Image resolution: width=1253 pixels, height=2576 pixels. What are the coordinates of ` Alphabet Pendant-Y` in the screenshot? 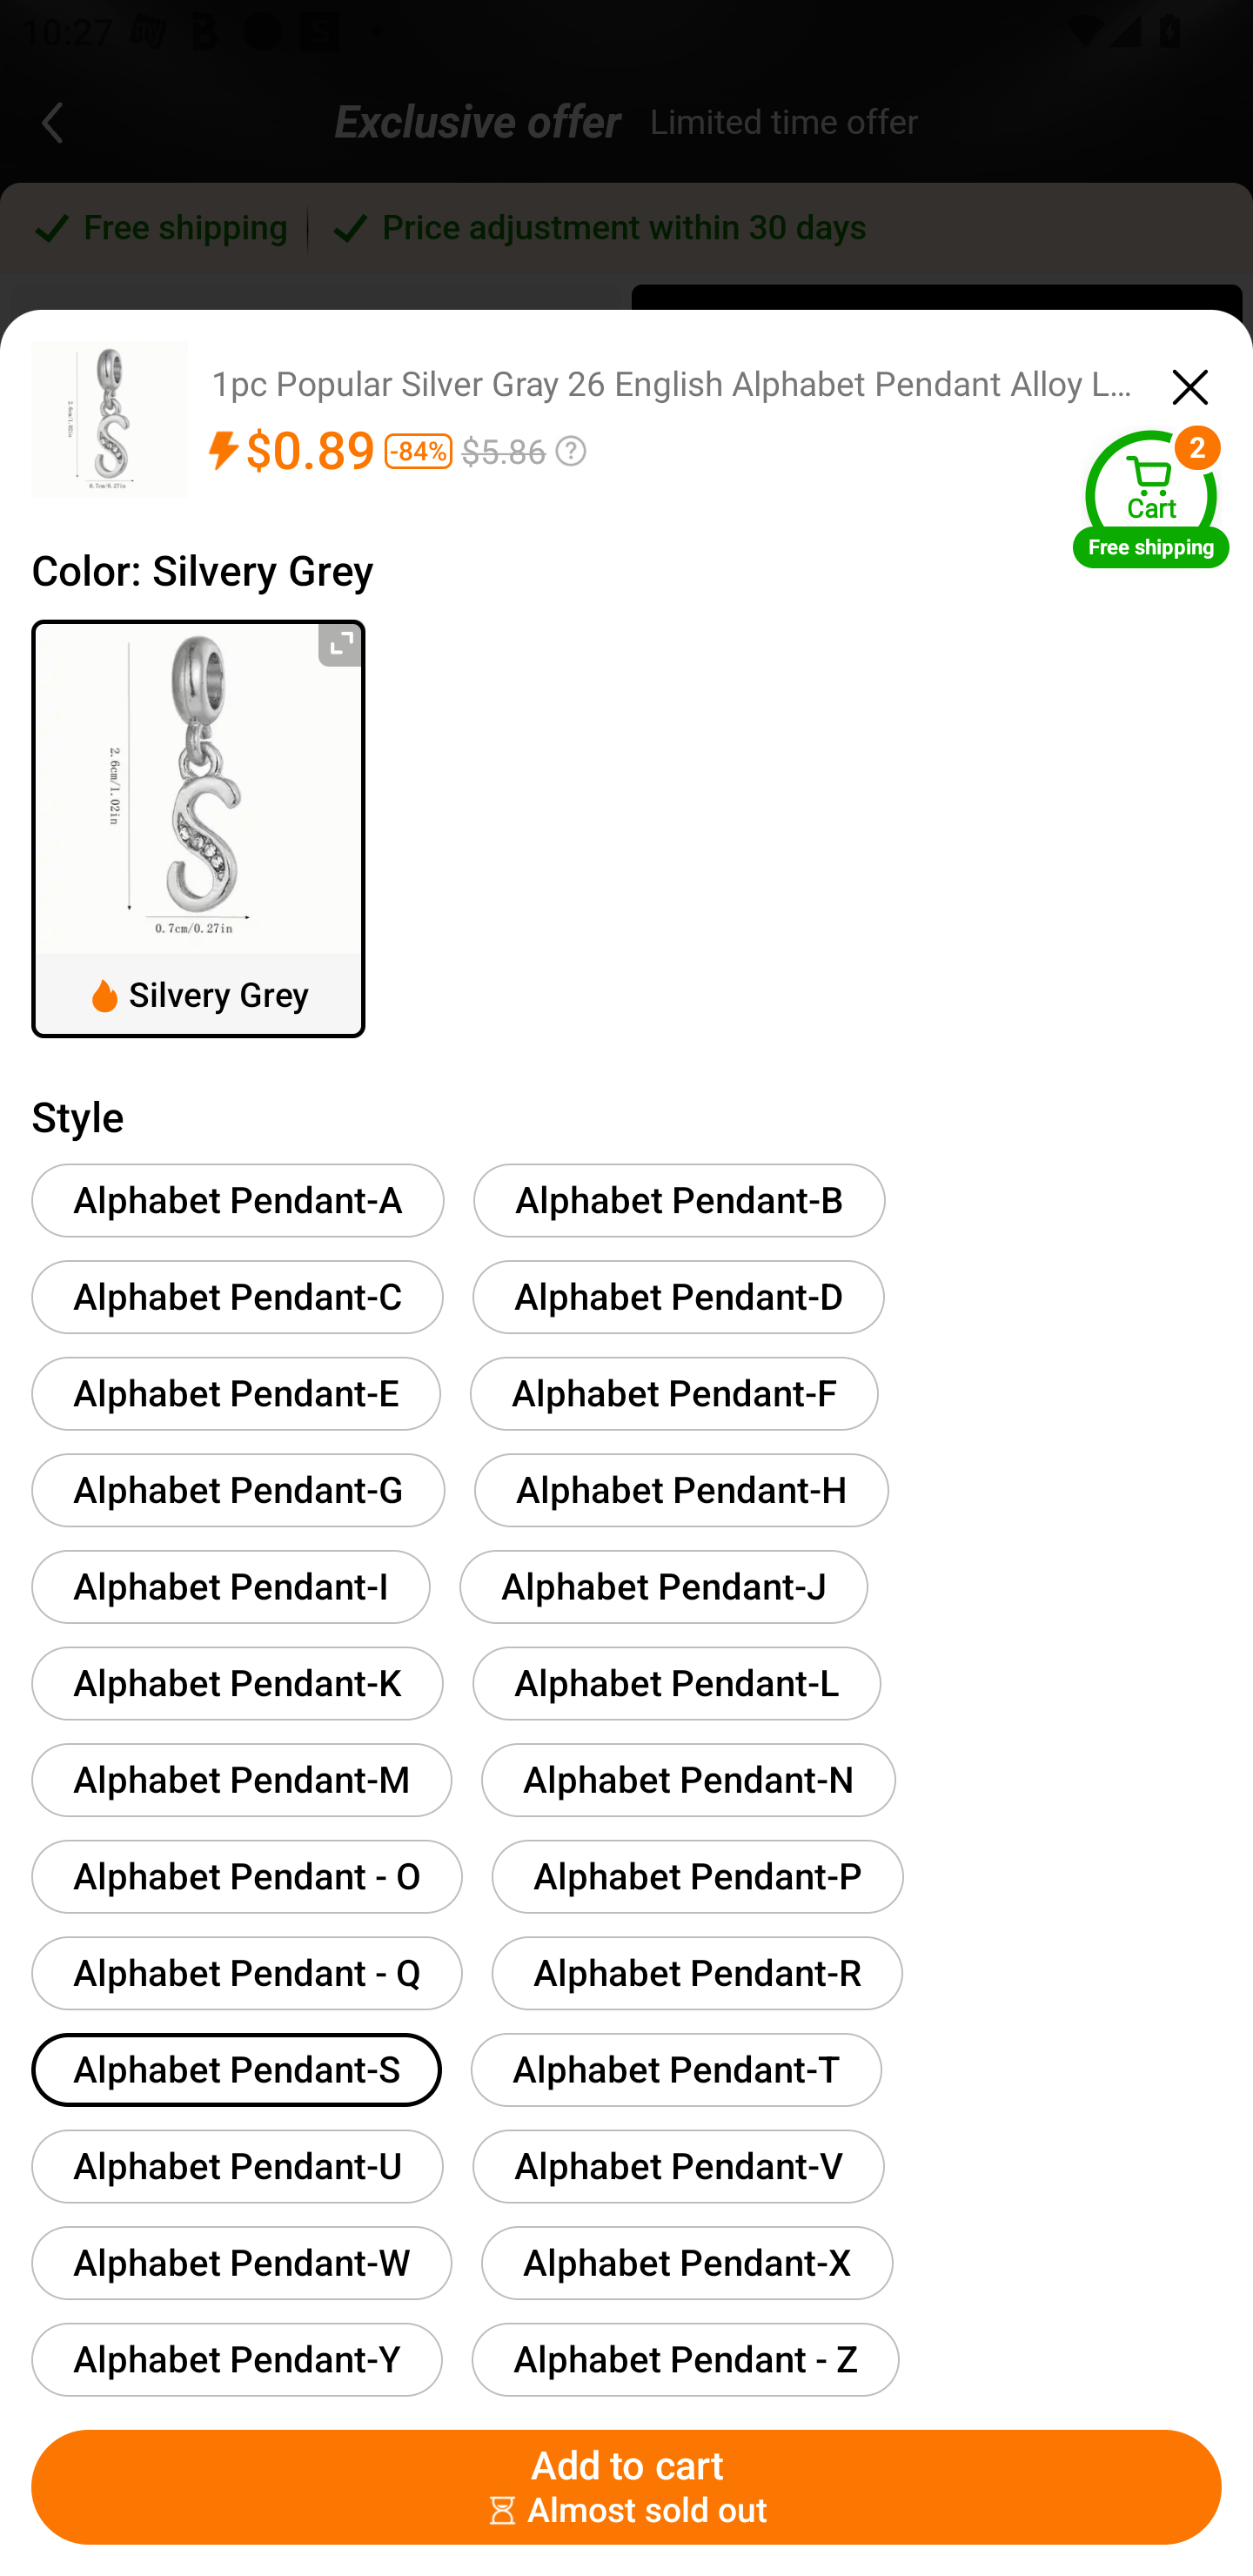 It's located at (237, 2358).